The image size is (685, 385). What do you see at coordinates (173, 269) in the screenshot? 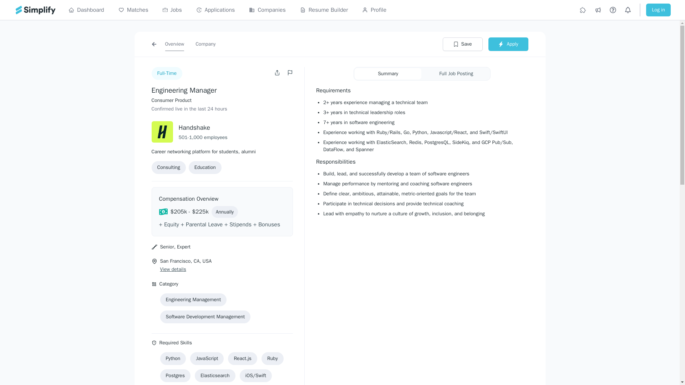
I see `View details` at bounding box center [173, 269].